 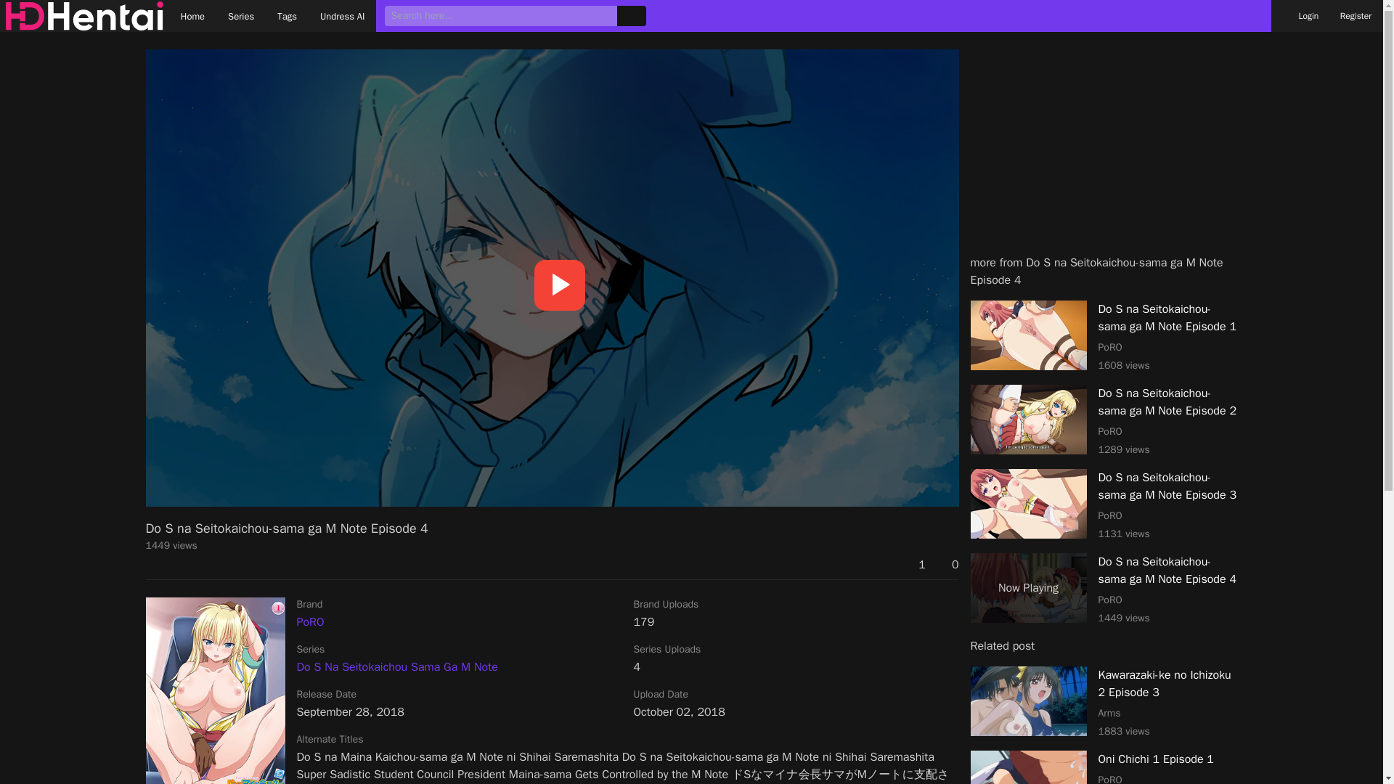 What do you see at coordinates (914, 564) in the screenshot?
I see `Series` at bounding box center [914, 564].